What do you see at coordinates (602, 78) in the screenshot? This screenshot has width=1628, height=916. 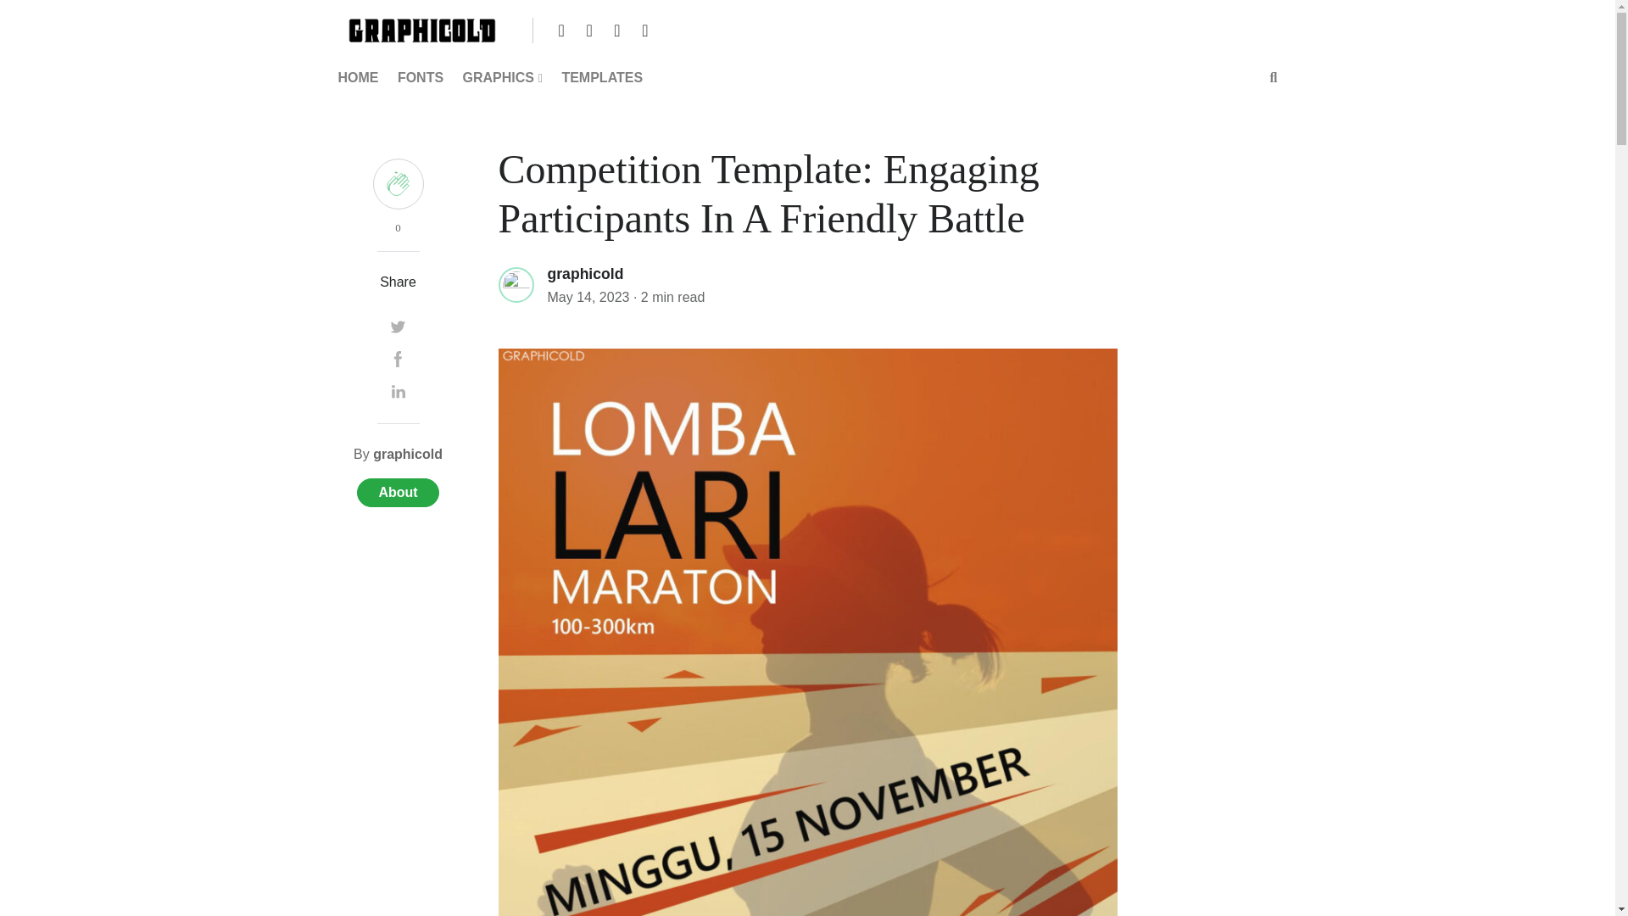 I see `TEMPLATES` at bounding box center [602, 78].